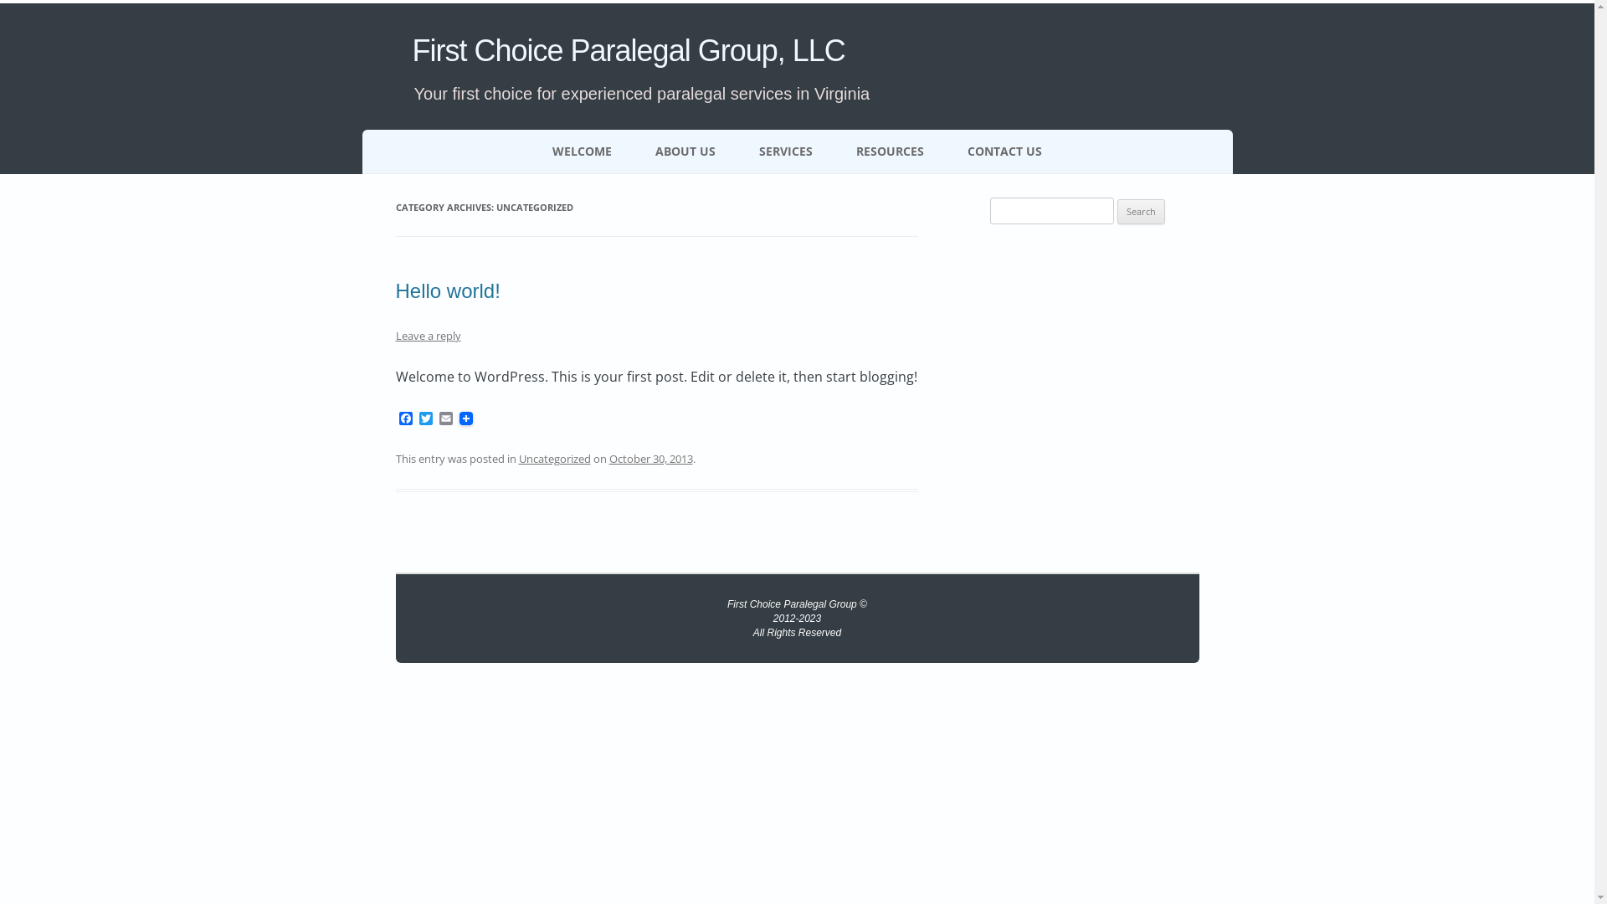  Describe the element at coordinates (1142, 212) in the screenshot. I see `Search` at that location.